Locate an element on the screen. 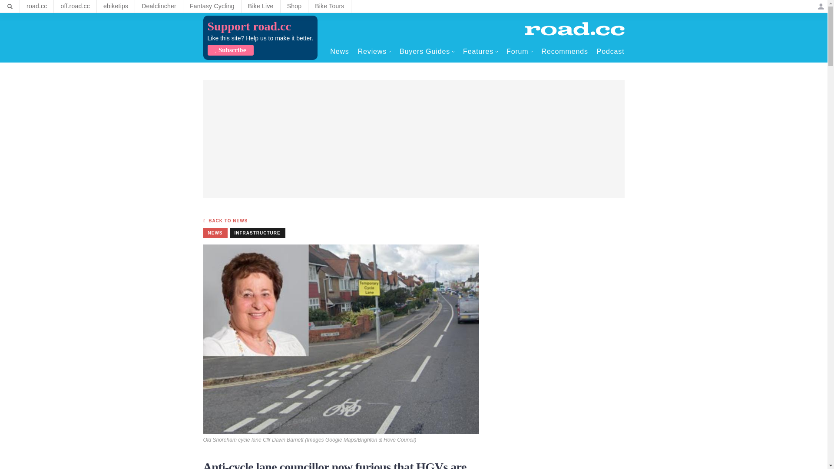 Image resolution: width=834 pixels, height=469 pixels. Fantasy Cycling is located at coordinates (212, 6).